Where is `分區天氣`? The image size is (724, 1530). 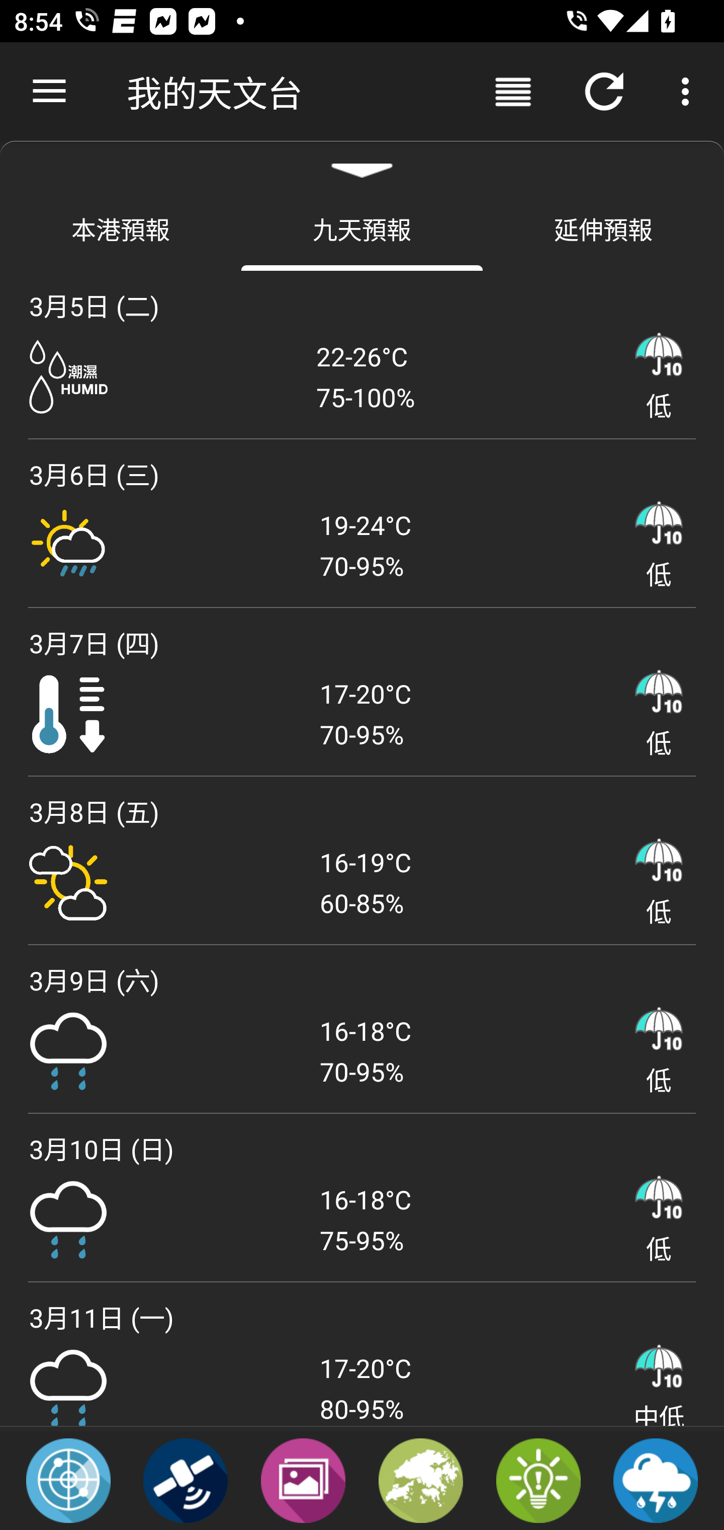
分區天氣 is located at coordinates (421, 1480).